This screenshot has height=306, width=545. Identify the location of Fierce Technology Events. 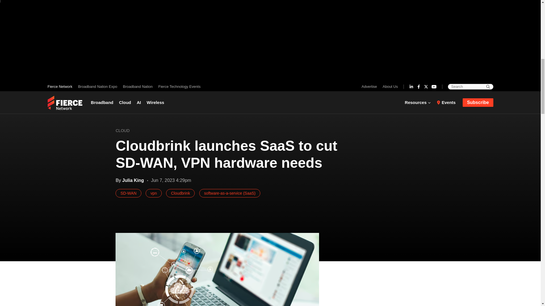
(178, 86).